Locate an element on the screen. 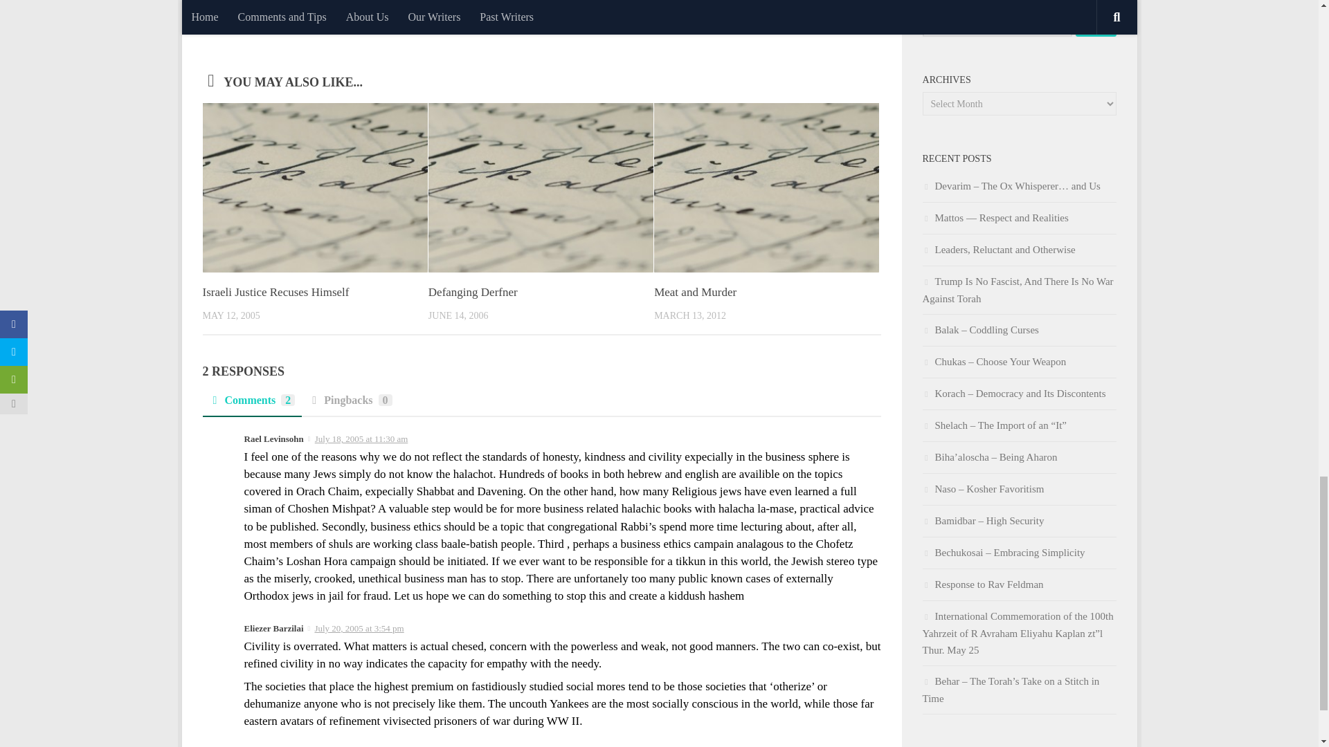 This screenshot has width=1329, height=747. Pingbacks0 is located at coordinates (350, 404).